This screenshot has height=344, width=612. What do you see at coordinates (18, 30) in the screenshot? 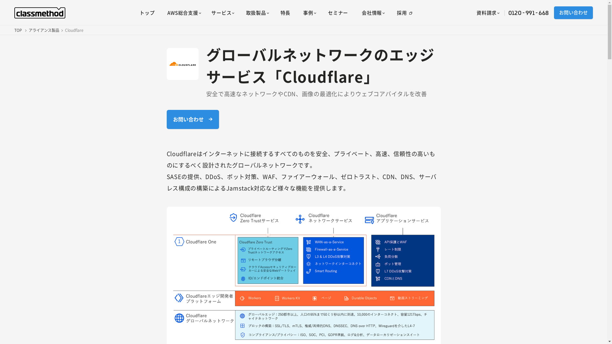
I see `TOP` at bounding box center [18, 30].